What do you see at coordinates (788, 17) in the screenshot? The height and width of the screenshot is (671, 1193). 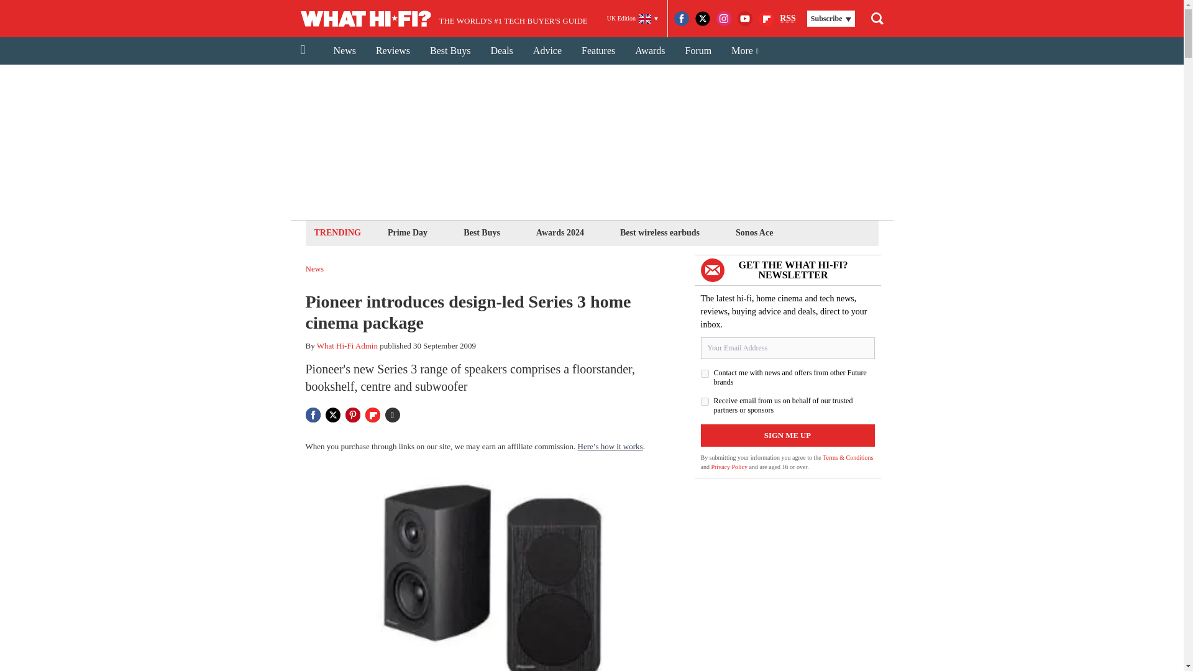 I see `Really Simple Syndication` at bounding box center [788, 17].